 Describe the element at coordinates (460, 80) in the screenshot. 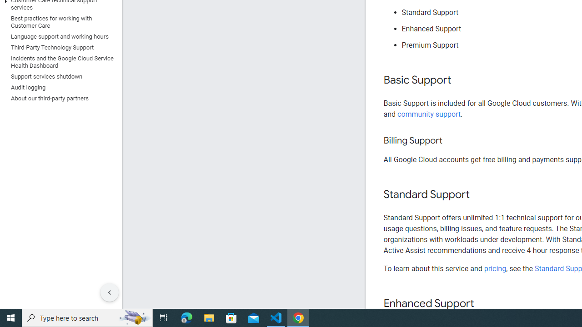

I see `Copy link to this section: Basic Support` at that location.